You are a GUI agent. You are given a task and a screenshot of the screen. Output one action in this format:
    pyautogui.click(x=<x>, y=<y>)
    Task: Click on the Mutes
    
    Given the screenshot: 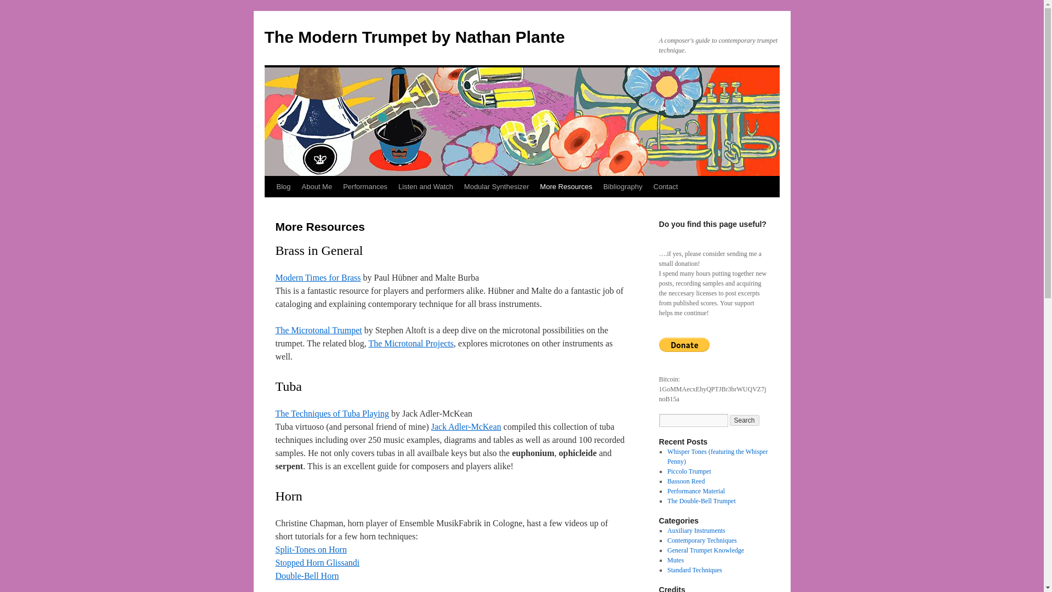 What is the action you would take?
    pyautogui.click(x=675, y=560)
    